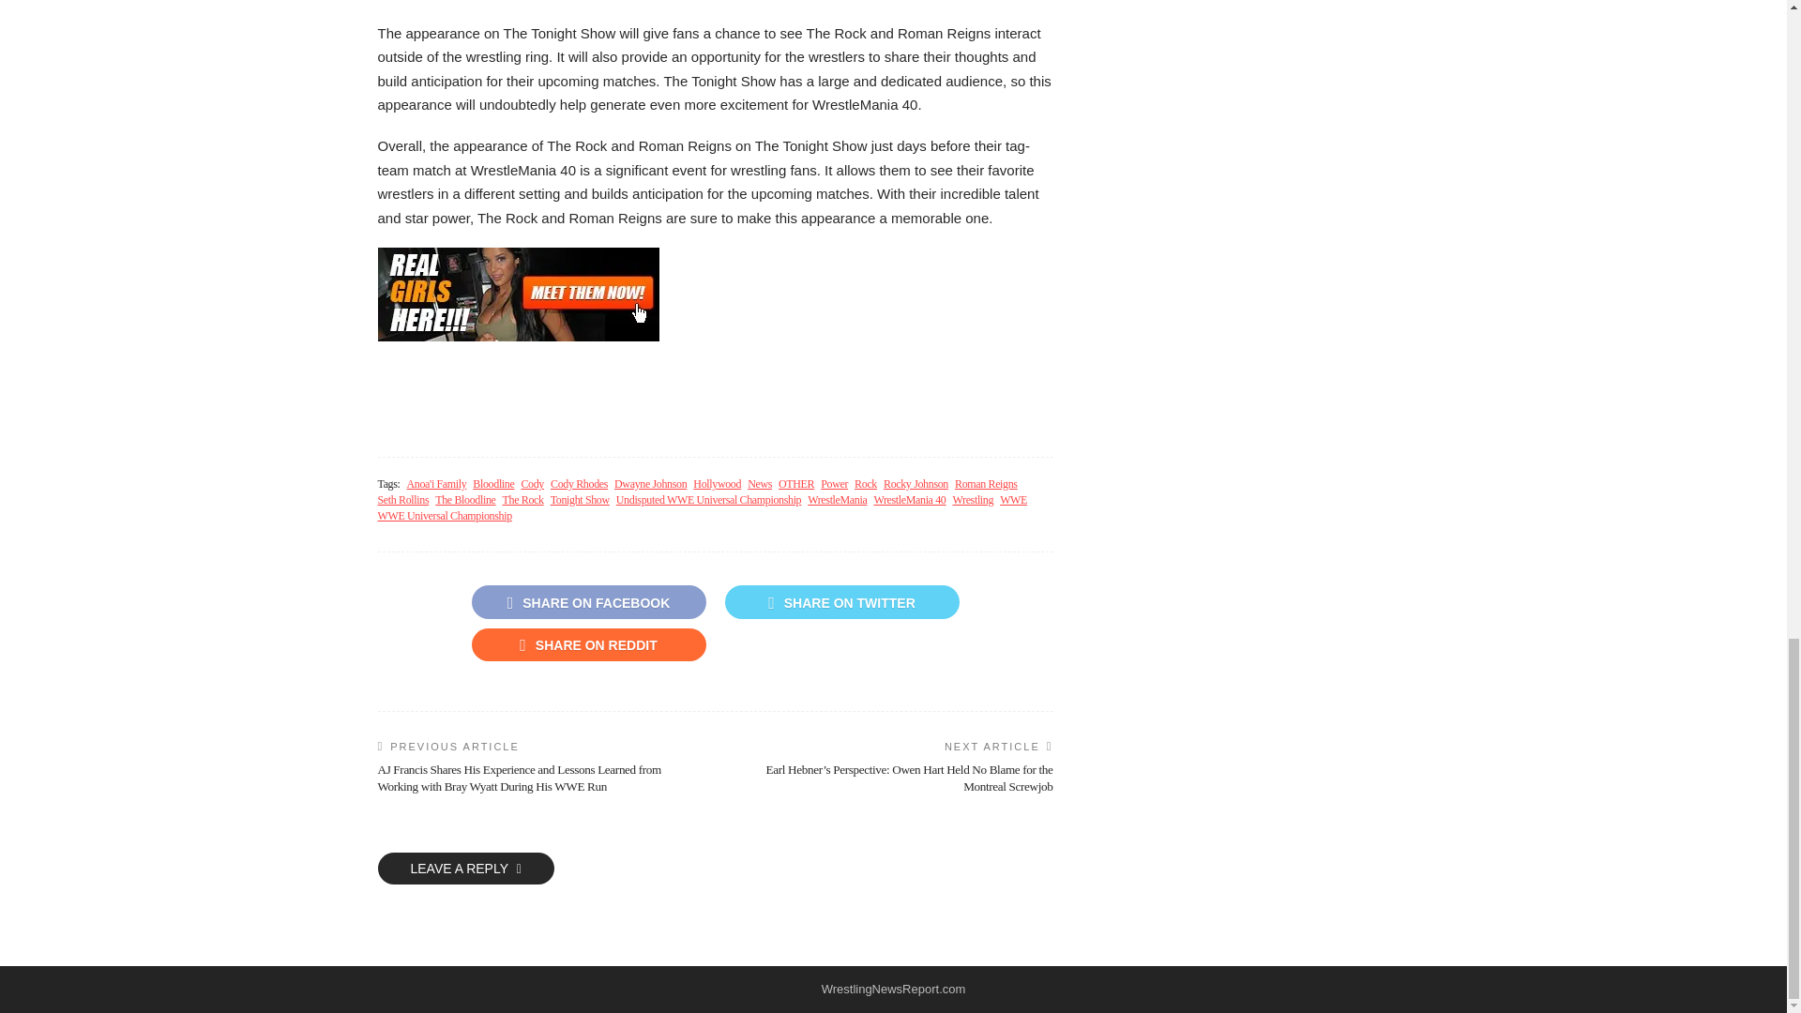 The image size is (1801, 1013). Describe the element at coordinates (795, 484) in the screenshot. I see `OTHER` at that location.